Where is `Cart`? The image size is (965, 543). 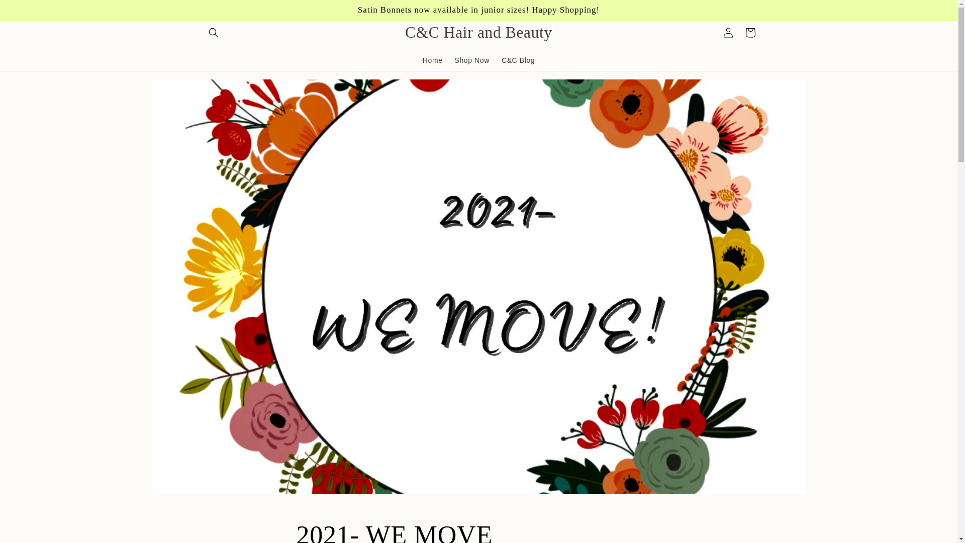
Cart is located at coordinates (750, 33).